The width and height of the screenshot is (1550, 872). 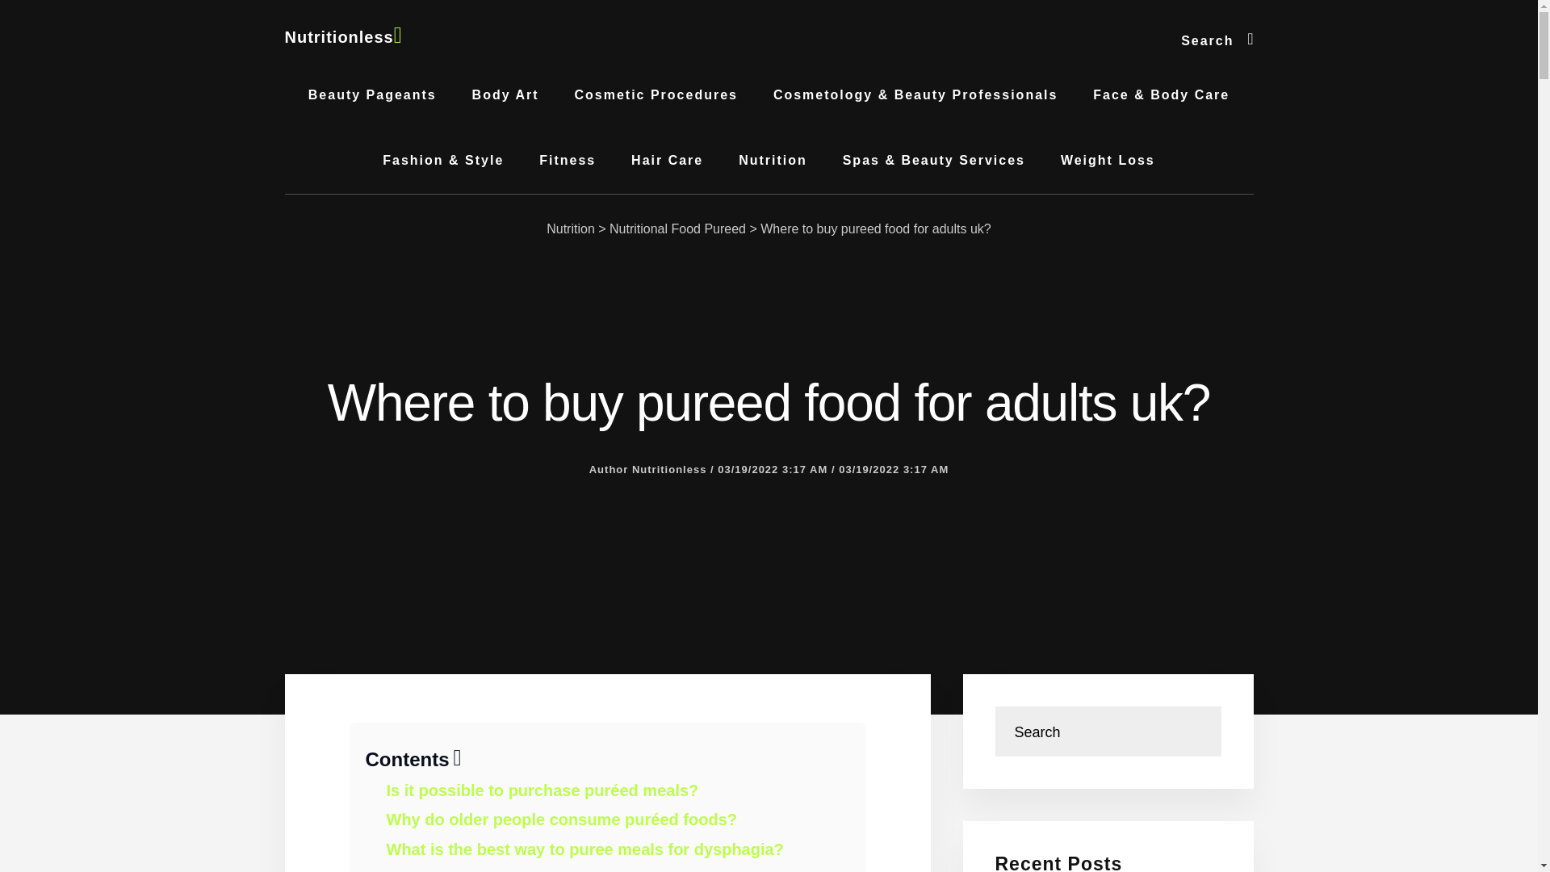 What do you see at coordinates (667, 160) in the screenshot?
I see `Hair Care` at bounding box center [667, 160].